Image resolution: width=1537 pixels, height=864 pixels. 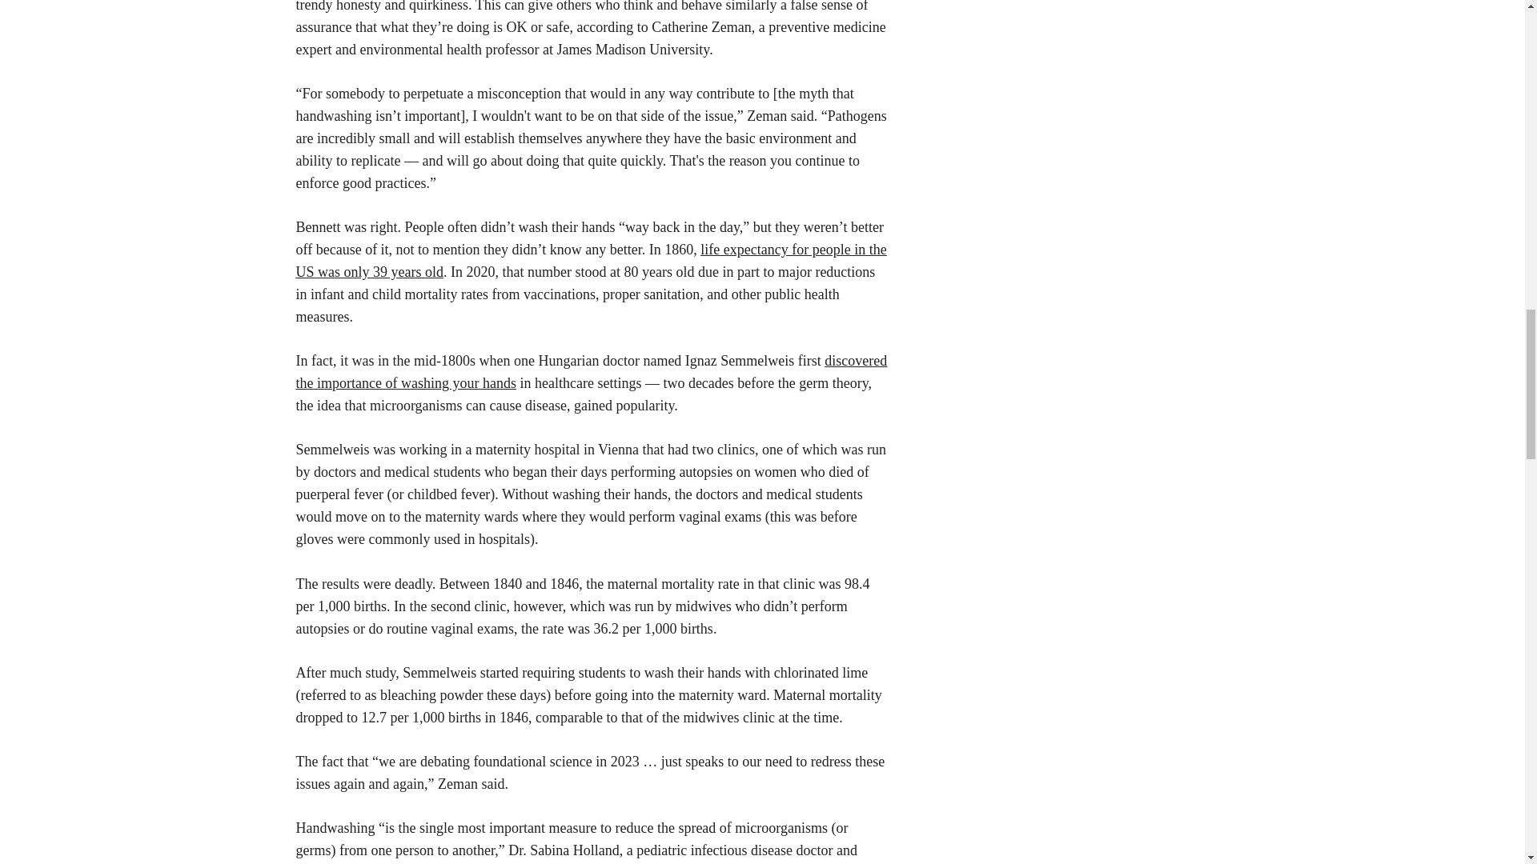 What do you see at coordinates (592, 371) in the screenshot?
I see `discovered the importance of washing your hands` at bounding box center [592, 371].